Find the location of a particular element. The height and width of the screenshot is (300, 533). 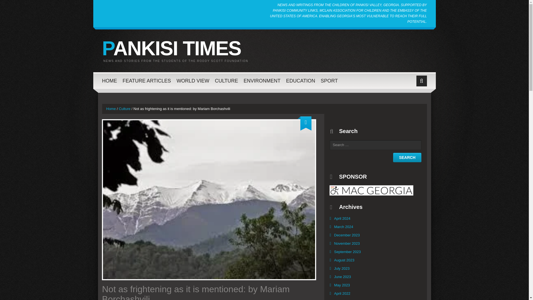

July 2023 is located at coordinates (341, 268).